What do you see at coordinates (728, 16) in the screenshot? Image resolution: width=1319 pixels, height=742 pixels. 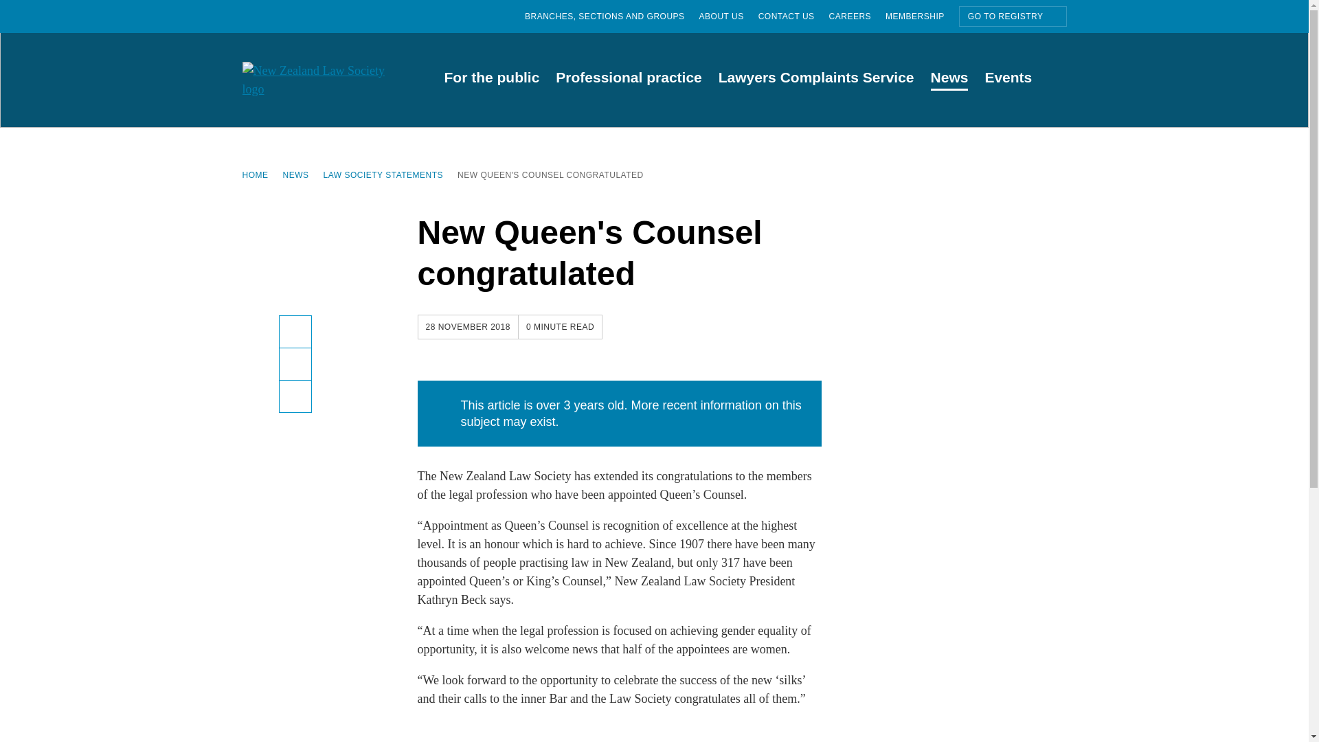 I see `ABOUT US` at bounding box center [728, 16].